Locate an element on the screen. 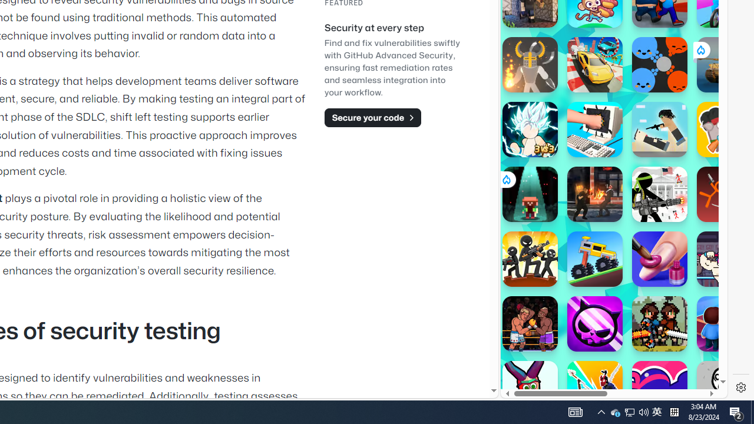 This screenshot has width=754, height=424. Smash It Smash It is located at coordinates (595, 130).